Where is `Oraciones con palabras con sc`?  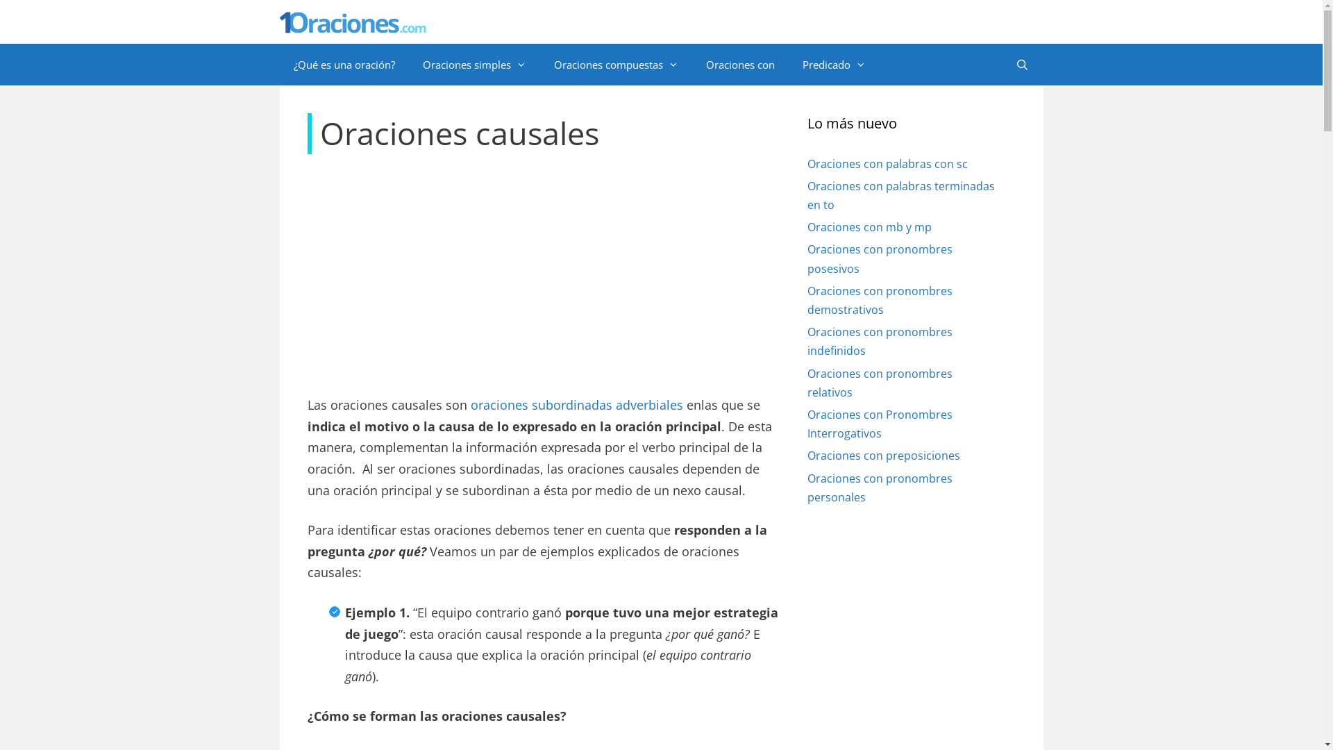 Oraciones con palabras con sc is located at coordinates (887, 164).